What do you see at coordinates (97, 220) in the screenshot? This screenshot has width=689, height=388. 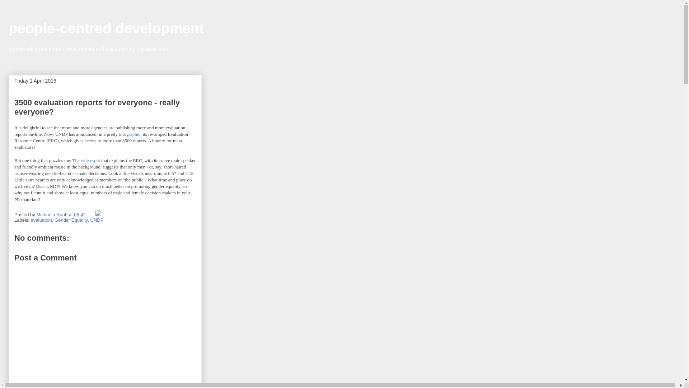 I see `UNDP` at bounding box center [97, 220].